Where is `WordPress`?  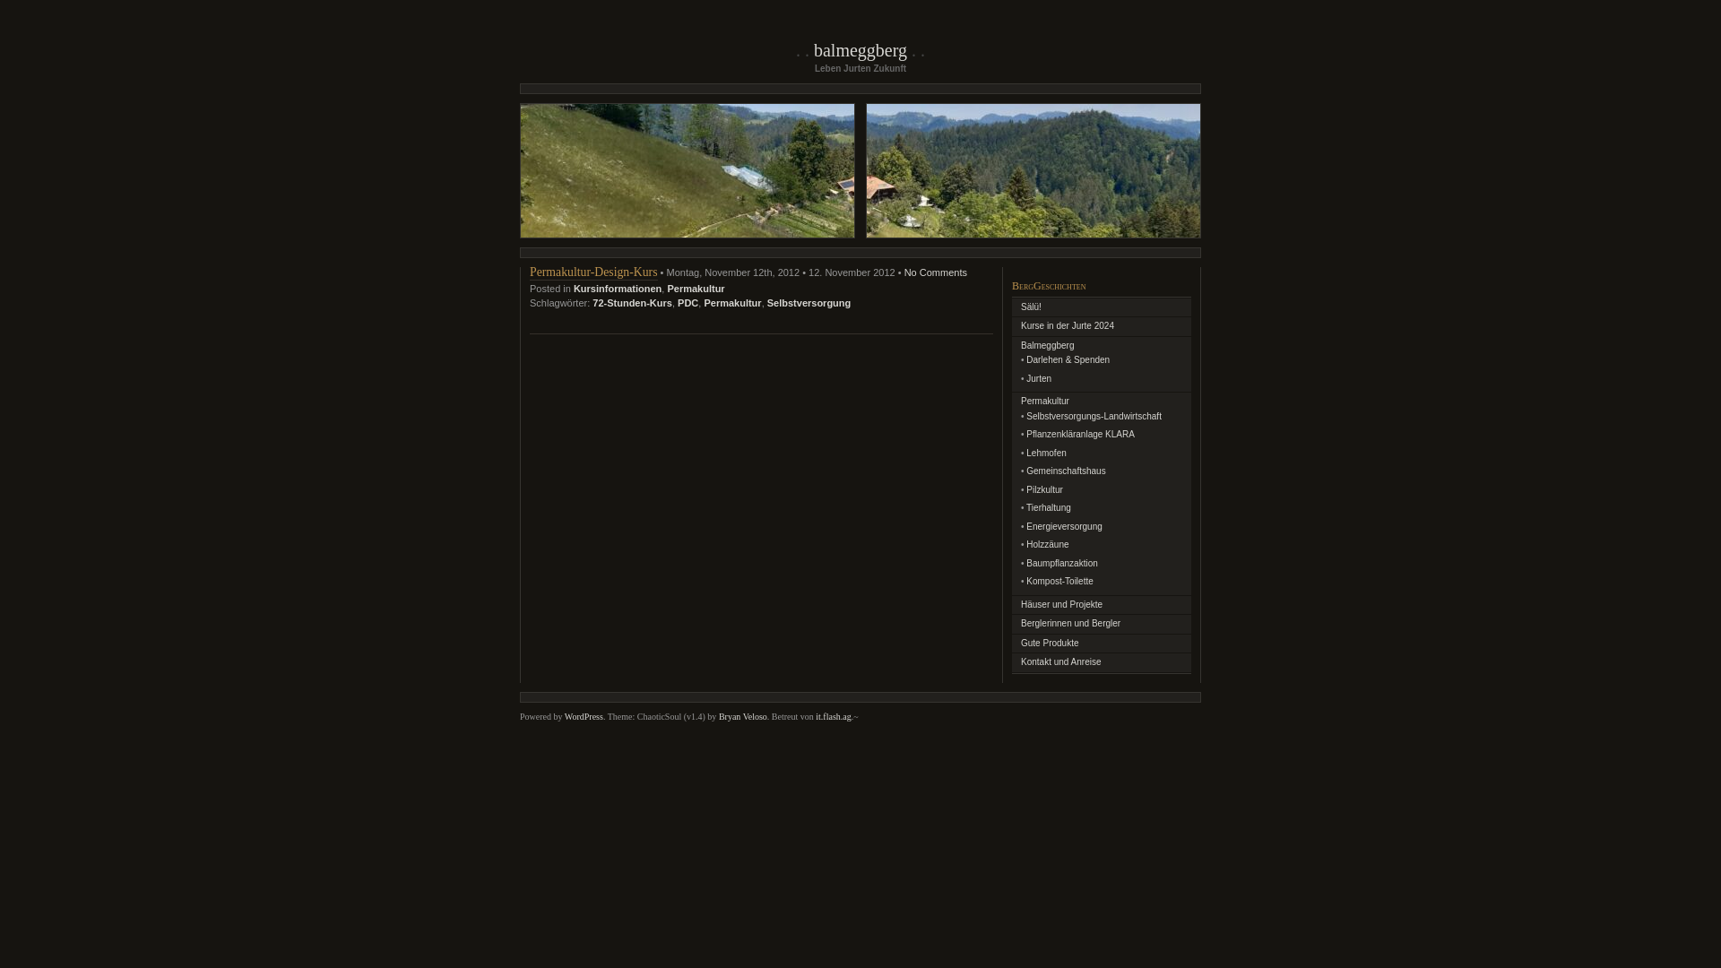
WordPress is located at coordinates (584, 717).